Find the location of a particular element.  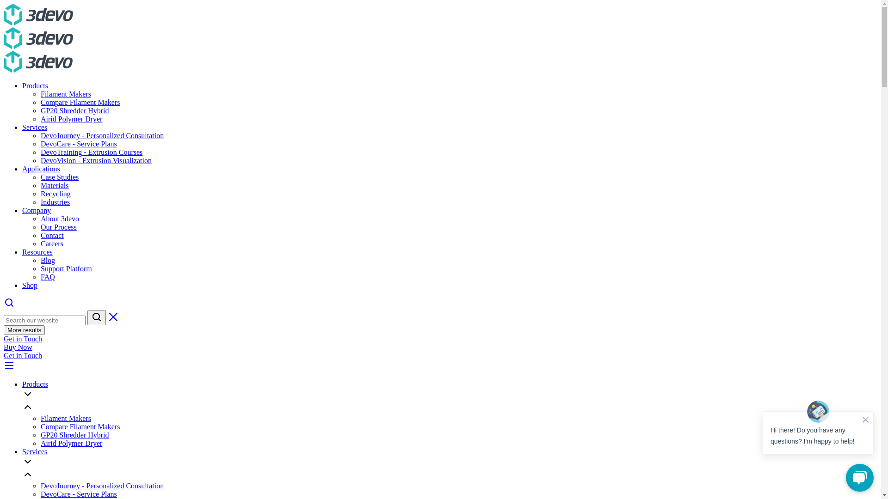

GP20 Shredder Hybrid is located at coordinates (75, 435).